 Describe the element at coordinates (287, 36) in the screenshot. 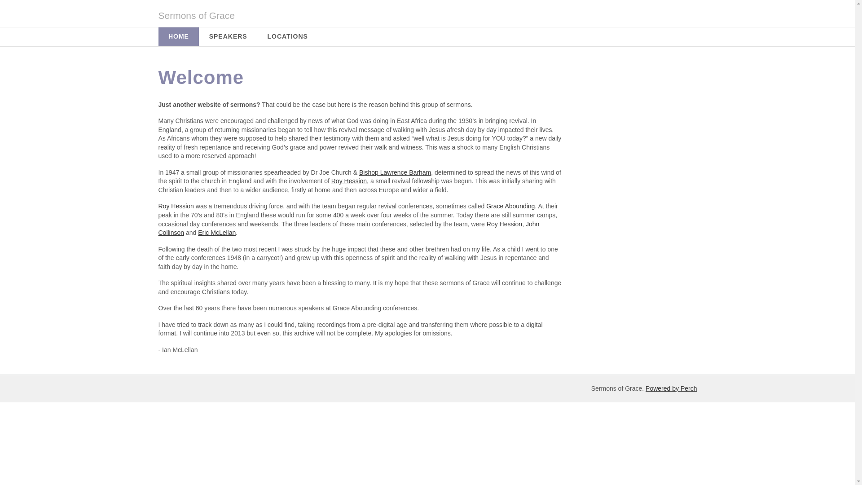

I see `LOCATIONS` at that location.